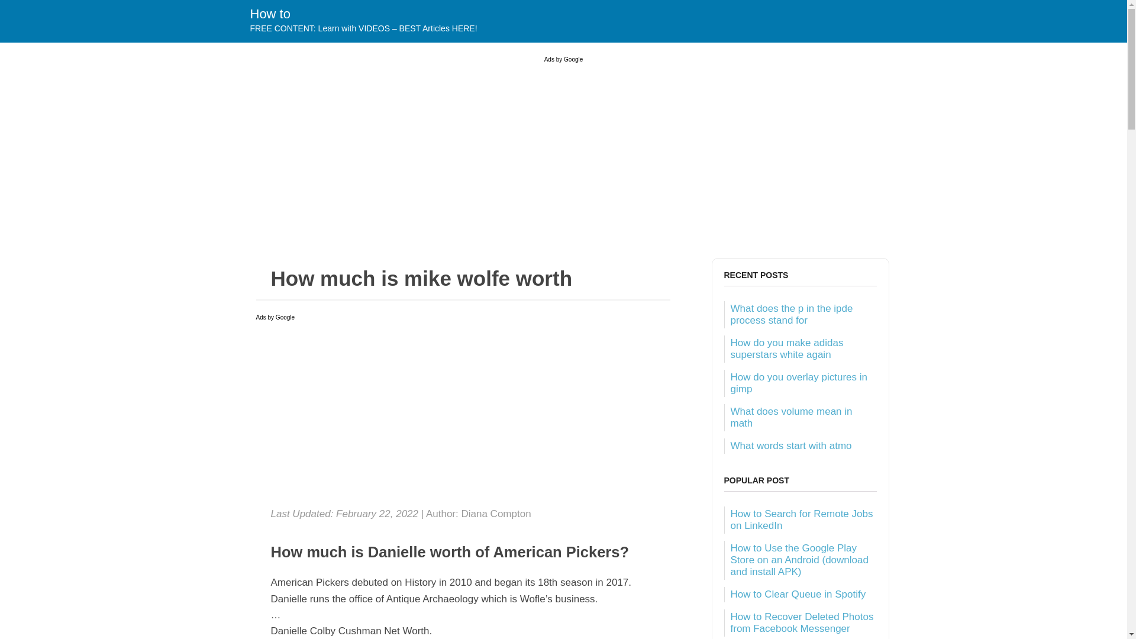  What do you see at coordinates (463, 415) in the screenshot?
I see `Advertisement` at bounding box center [463, 415].